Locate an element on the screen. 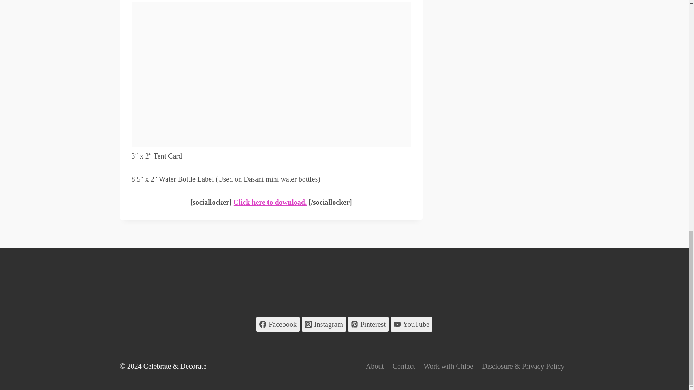 This screenshot has height=390, width=694. About is located at coordinates (374, 366).